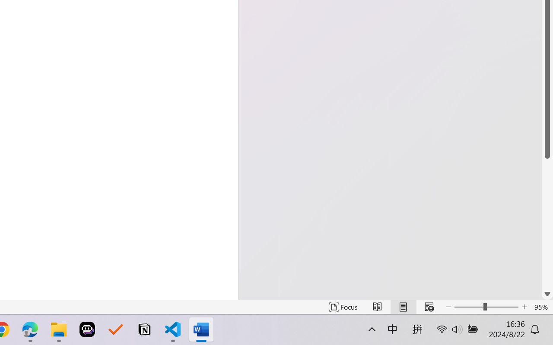 The height and width of the screenshot is (345, 553). What do you see at coordinates (547, 294) in the screenshot?
I see `Line down` at bounding box center [547, 294].